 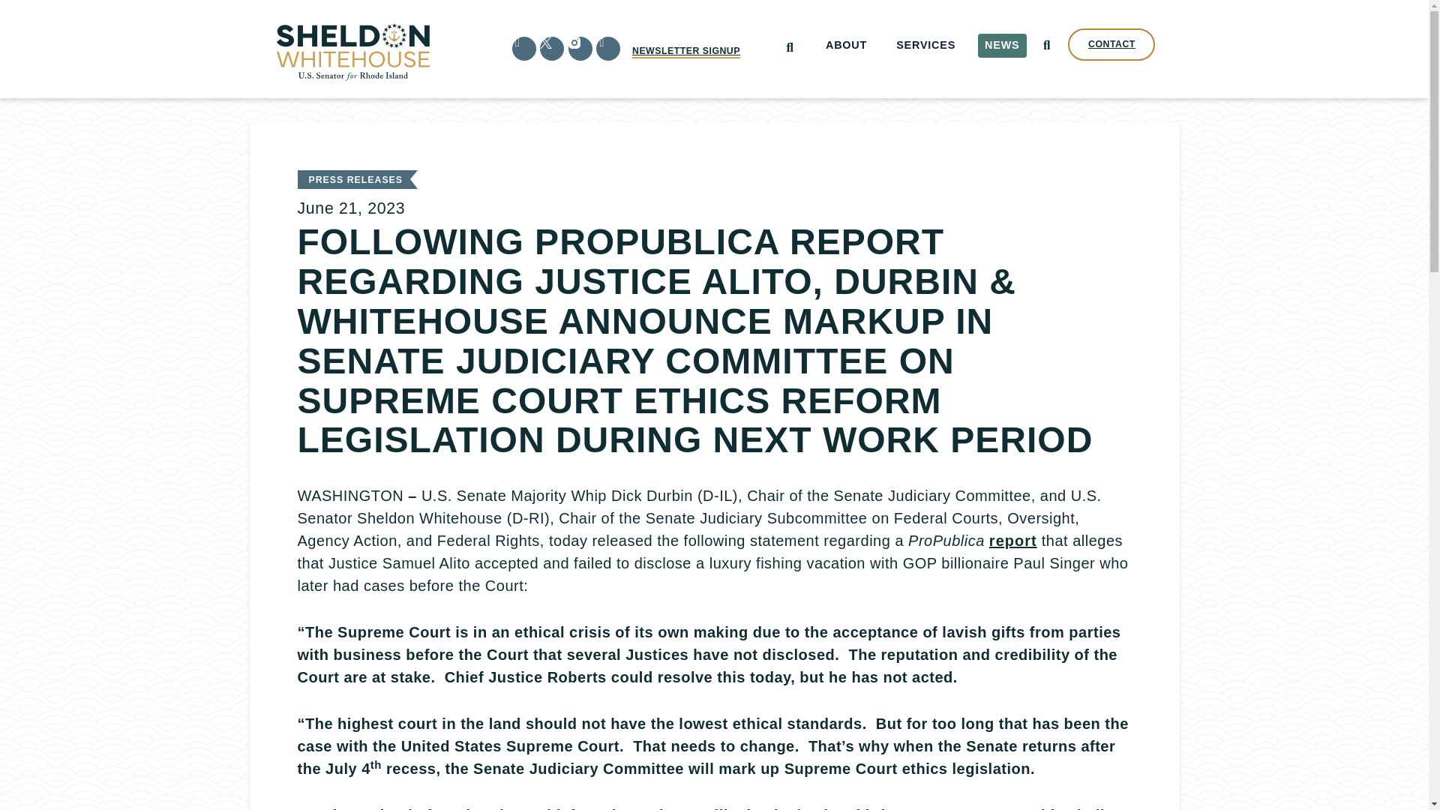 I want to click on ABOUT, so click(x=846, y=45).